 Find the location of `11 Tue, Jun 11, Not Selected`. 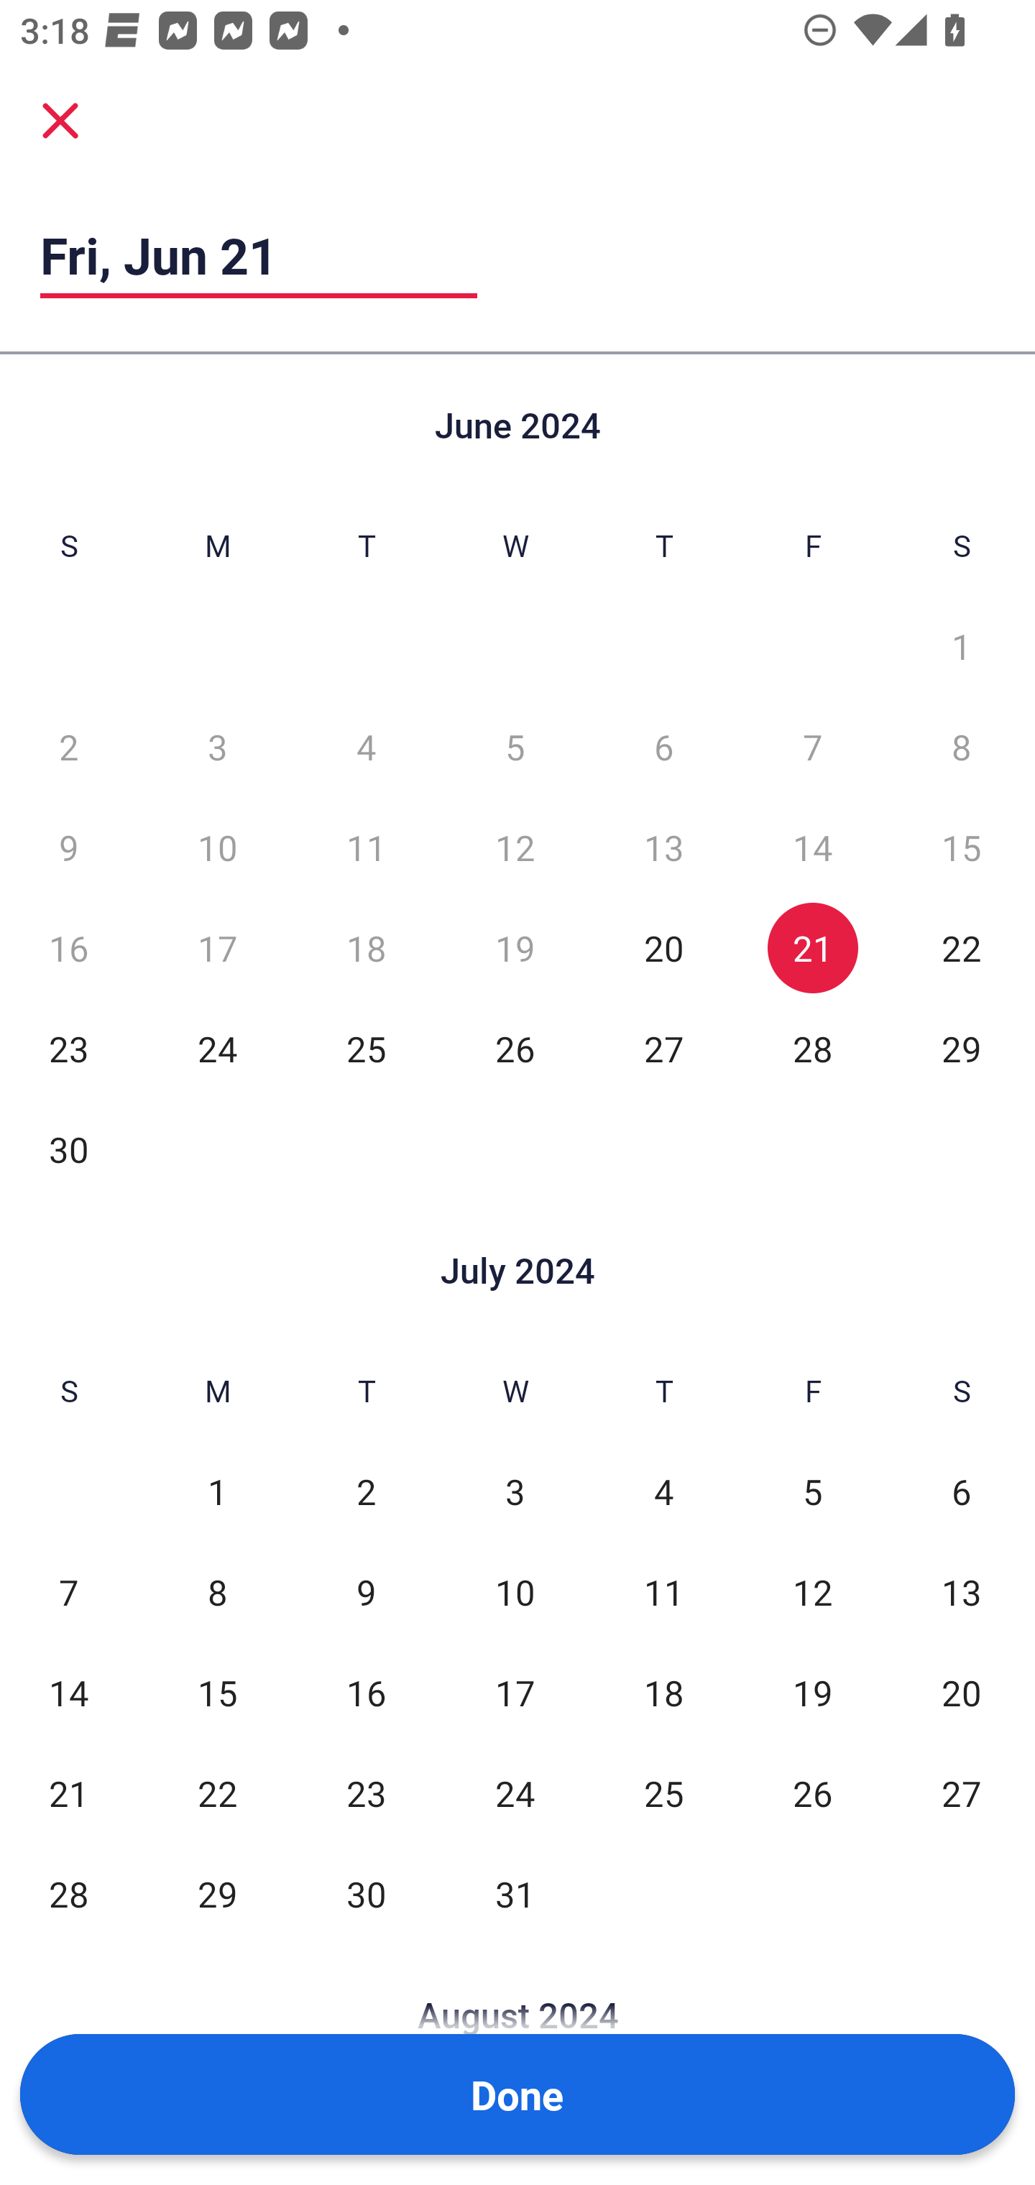

11 Tue, Jun 11, Not Selected is located at coordinates (367, 847).